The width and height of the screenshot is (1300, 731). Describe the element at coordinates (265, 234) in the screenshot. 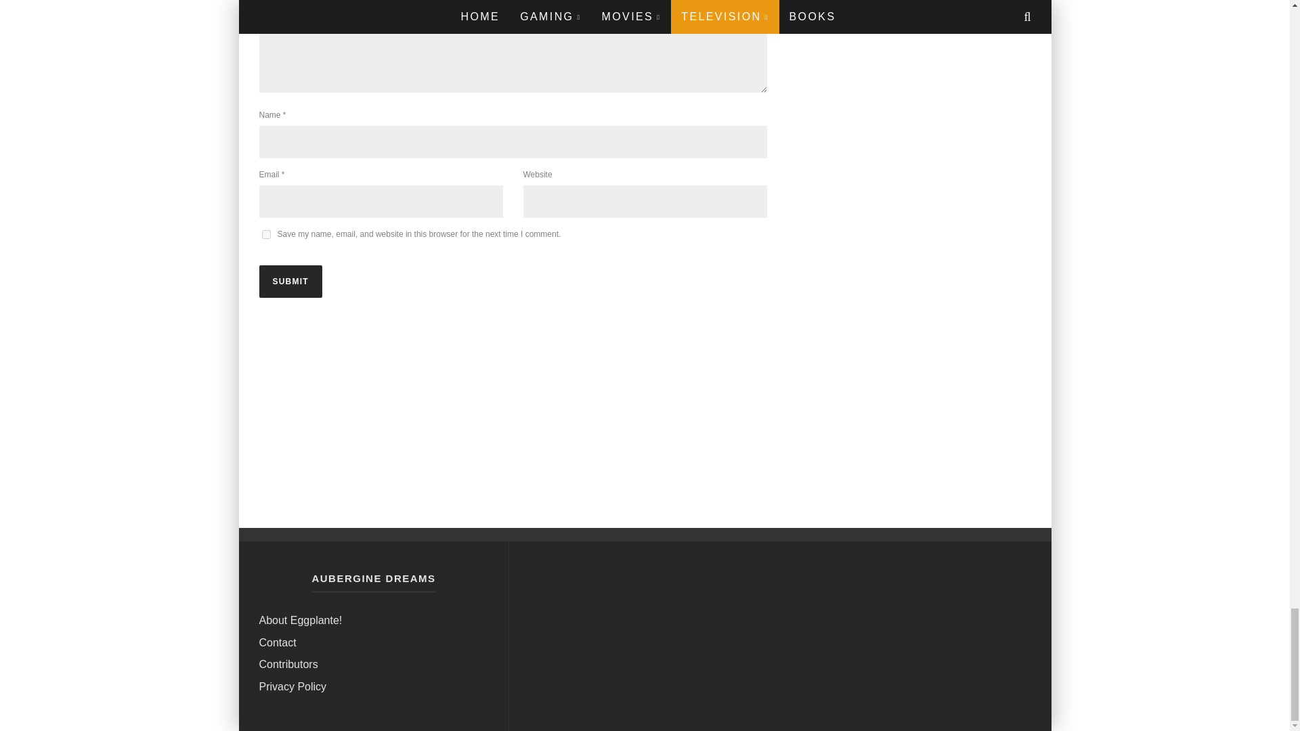

I see `yes` at that location.